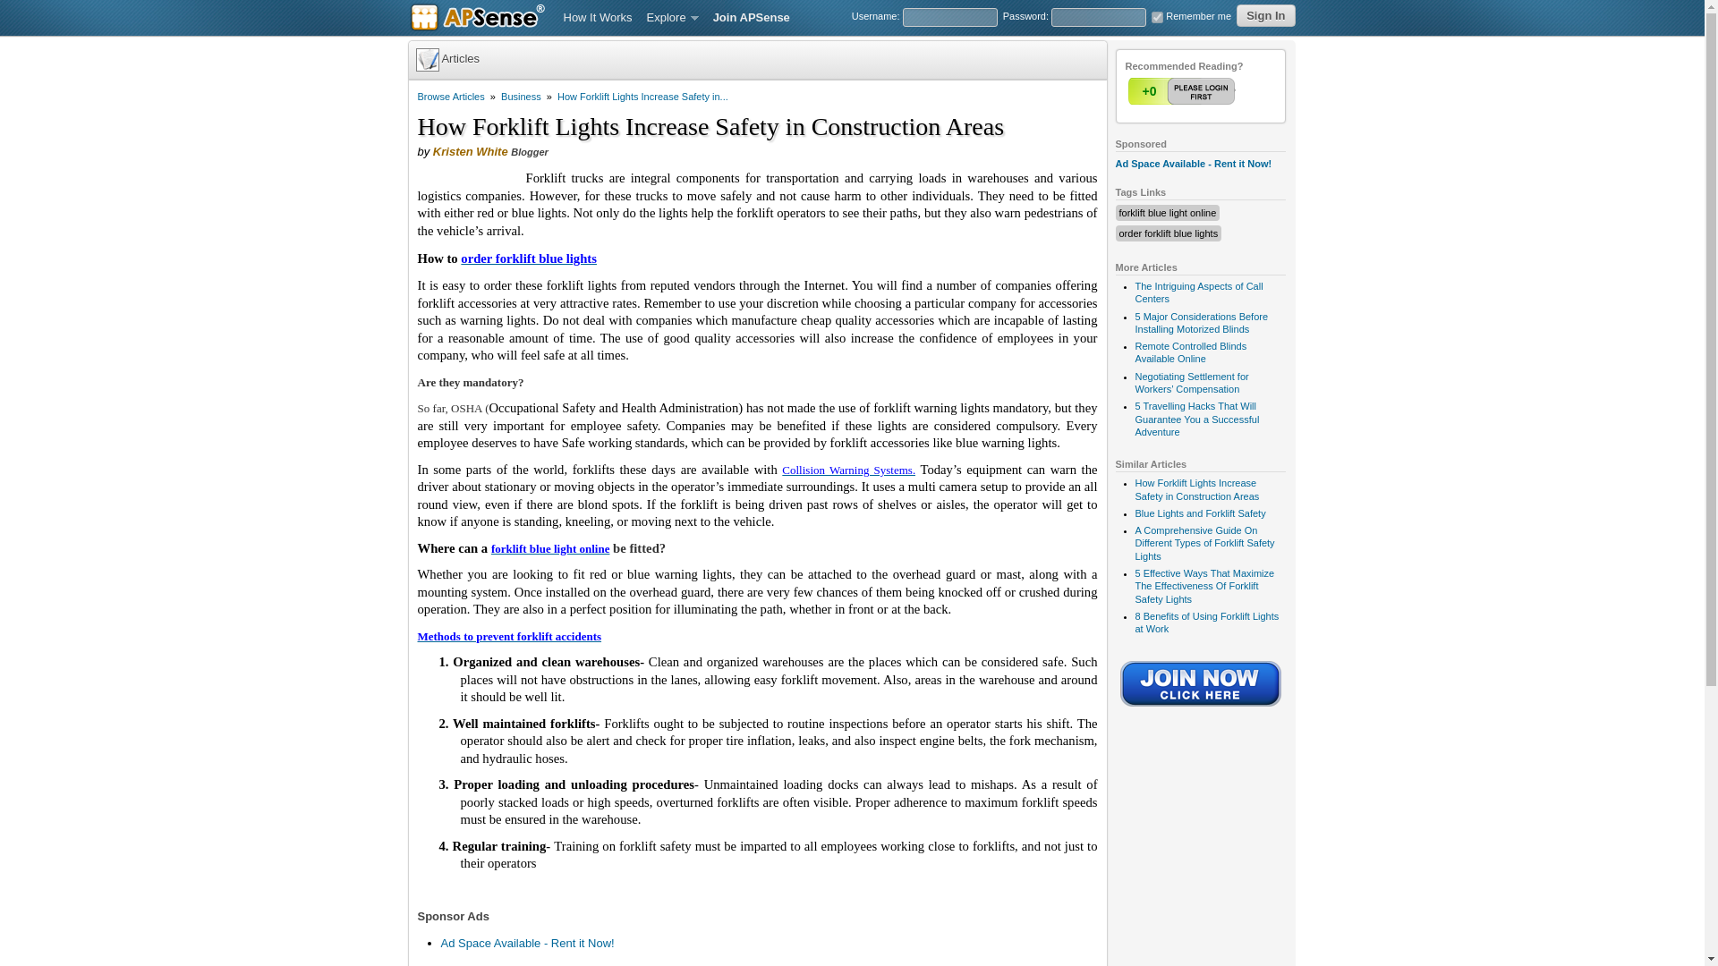  I want to click on Join APSense Social Network, so click(1201, 708).